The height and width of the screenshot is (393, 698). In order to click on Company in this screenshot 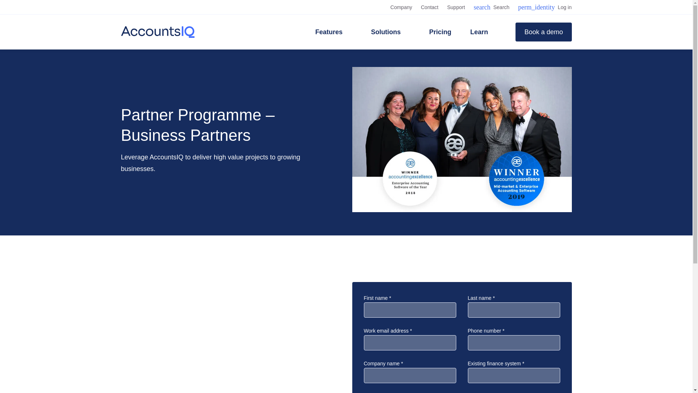, I will do `click(157, 32)`.